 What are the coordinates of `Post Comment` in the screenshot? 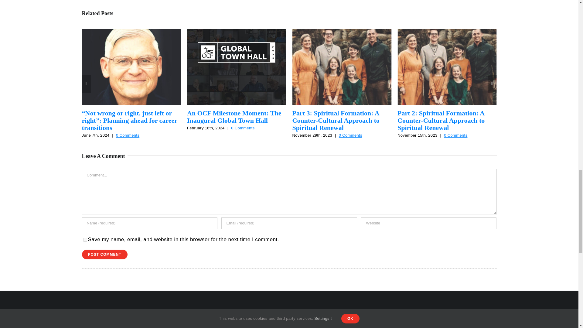 It's located at (105, 255).